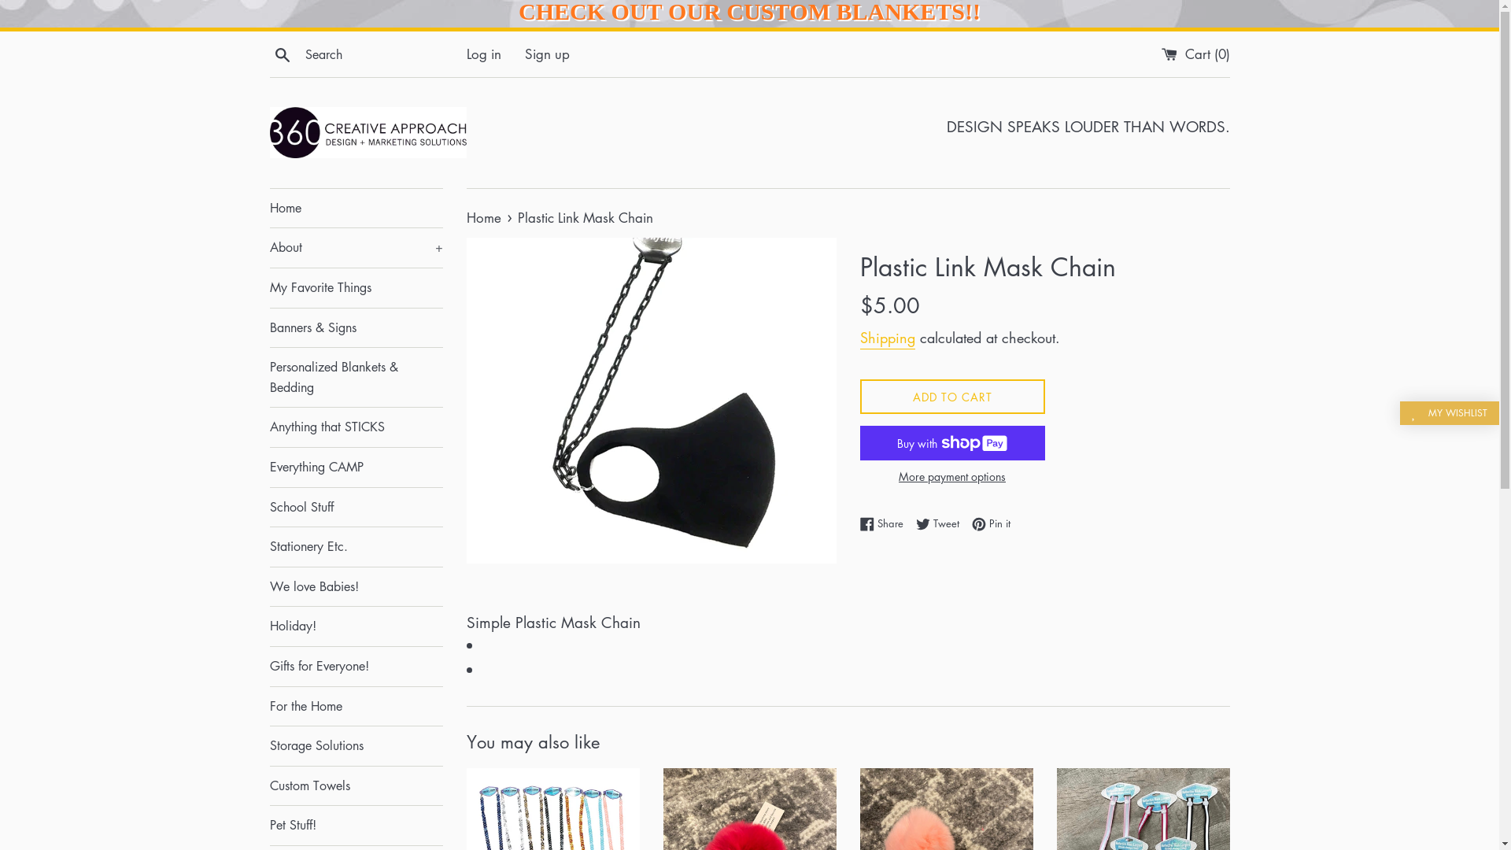 The height and width of the screenshot is (850, 1511). What do you see at coordinates (1196, 54) in the screenshot?
I see `Cart (0)` at bounding box center [1196, 54].